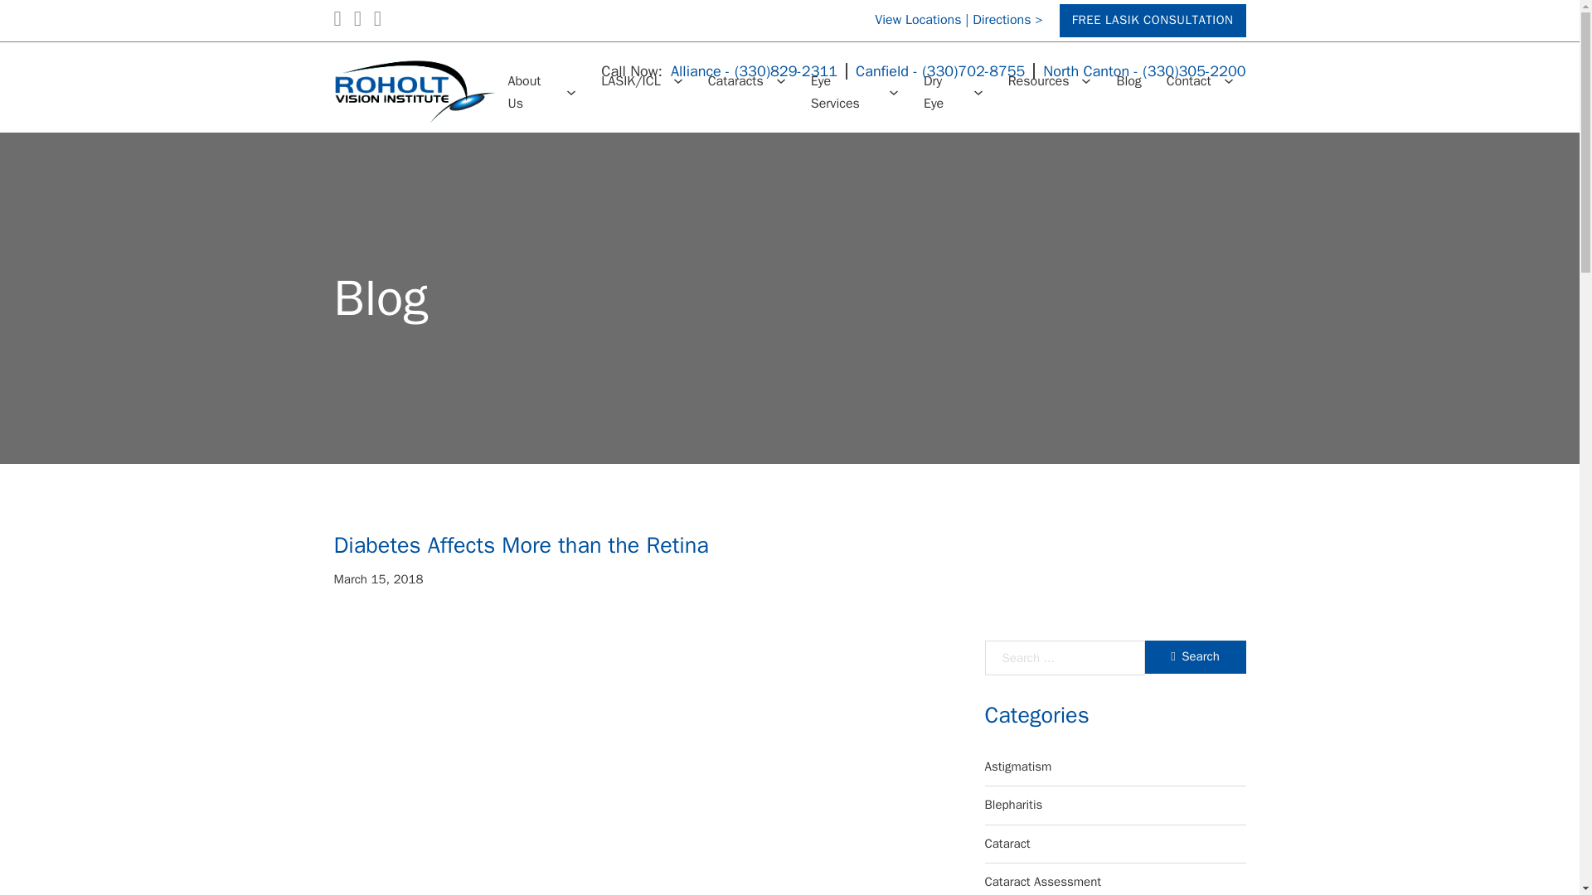 Image resolution: width=1592 pixels, height=895 pixels. I want to click on FREE LASIK CONSULTATION, so click(1153, 22).